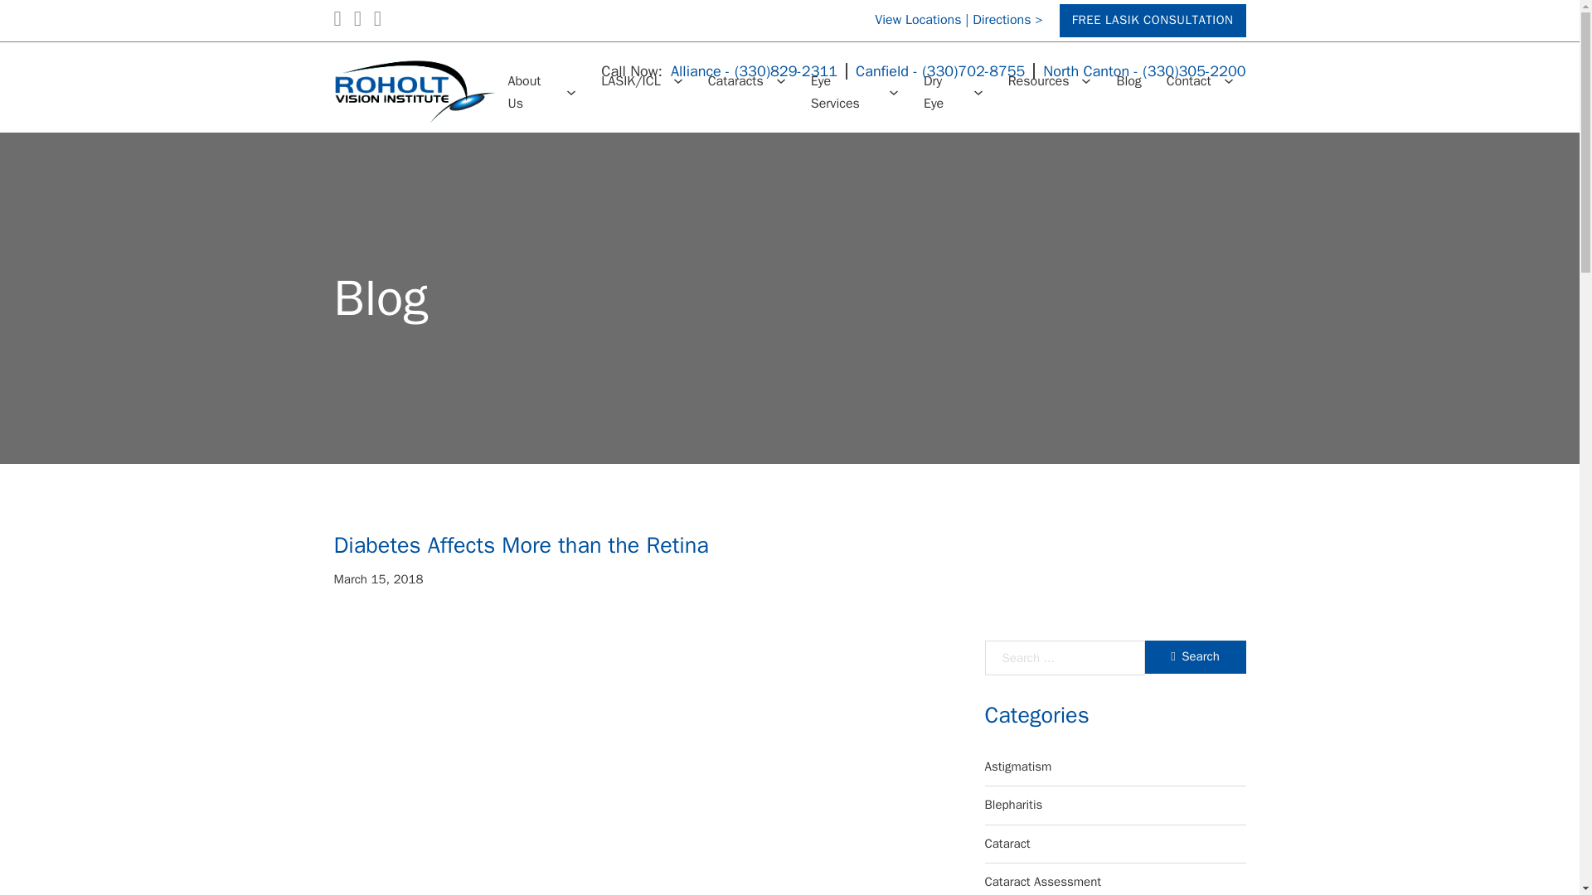 Image resolution: width=1592 pixels, height=895 pixels. I want to click on FREE LASIK CONSULTATION, so click(1153, 22).